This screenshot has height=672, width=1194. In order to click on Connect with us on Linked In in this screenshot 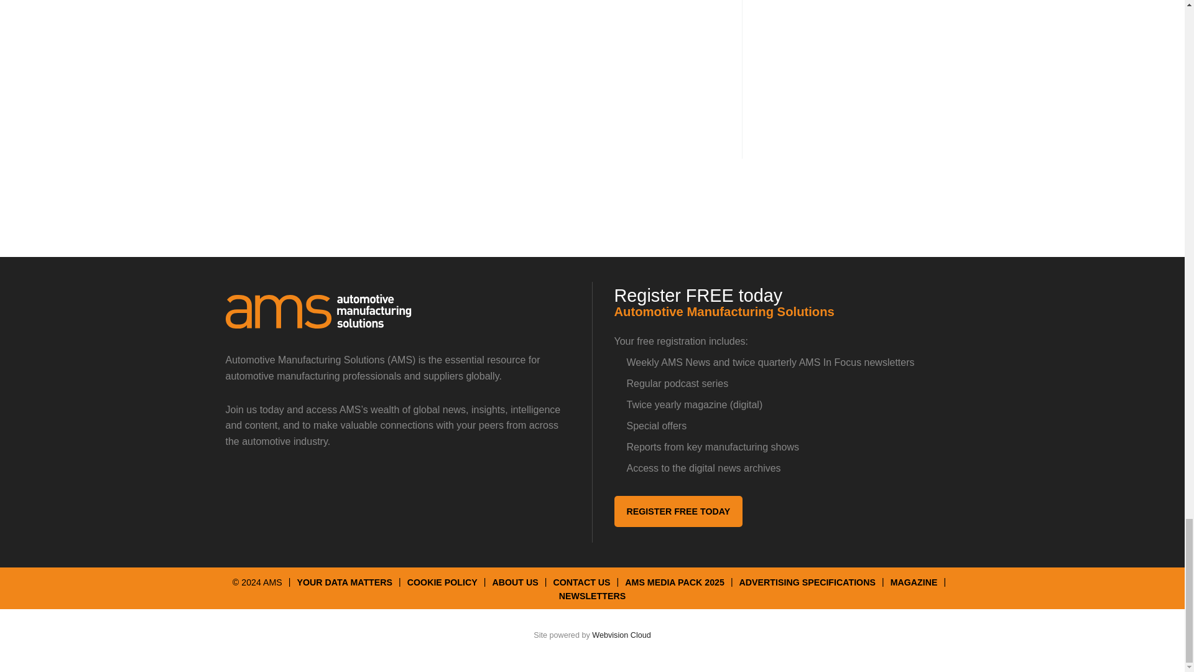, I will do `click(285, 487)`.